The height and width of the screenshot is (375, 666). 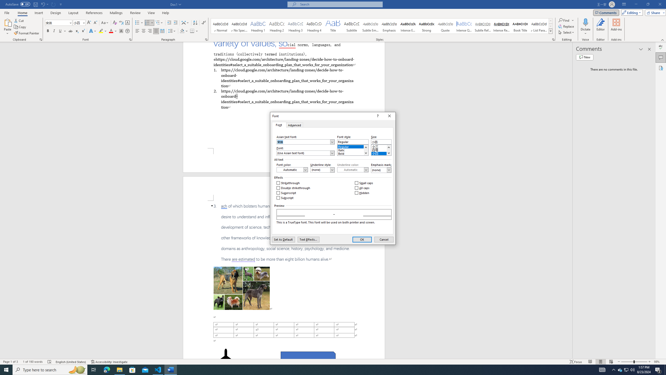 I want to click on AutomationID: 4105, so click(x=602, y=370).